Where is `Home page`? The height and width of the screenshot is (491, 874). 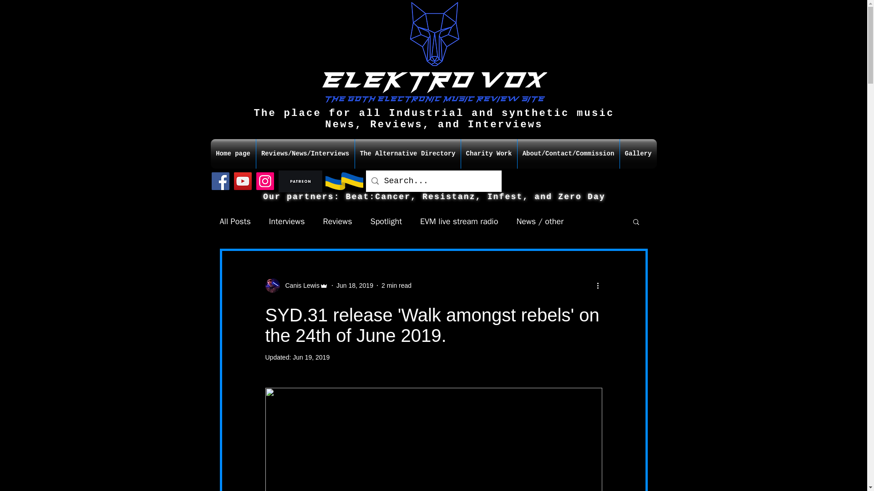 Home page is located at coordinates (233, 154).